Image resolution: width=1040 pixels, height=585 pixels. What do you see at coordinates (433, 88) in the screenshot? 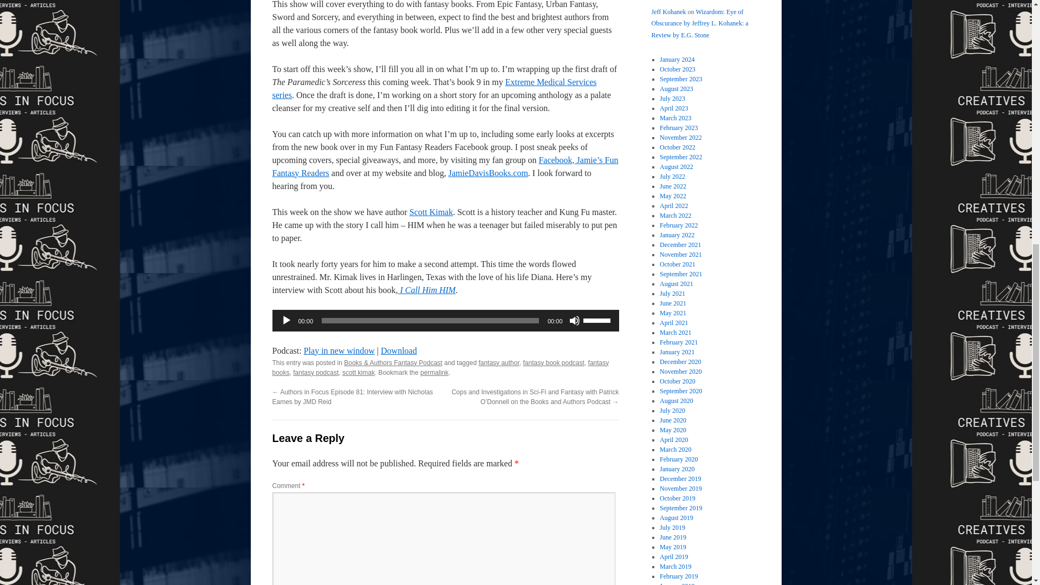
I see `Extreme Medical Services series` at bounding box center [433, 88].